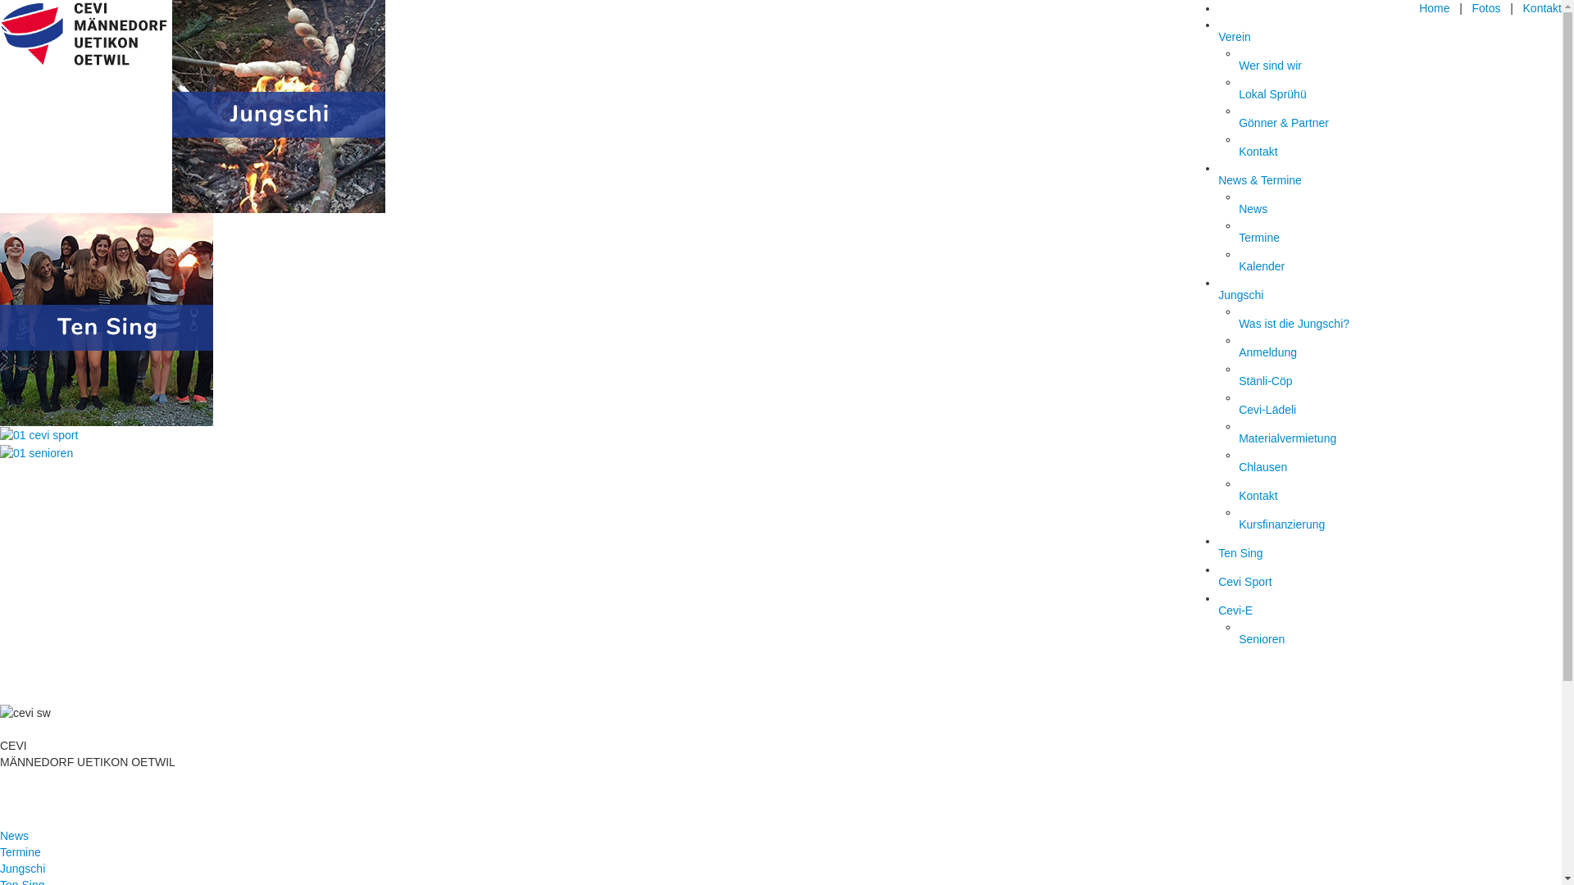 Image resolution: width=1574 pixels, height=885 pixels. What do you see at coordinates (1329, 526) in the screenshot?
I see `Kursfinanzierung` at bounding box center [1329, 526].